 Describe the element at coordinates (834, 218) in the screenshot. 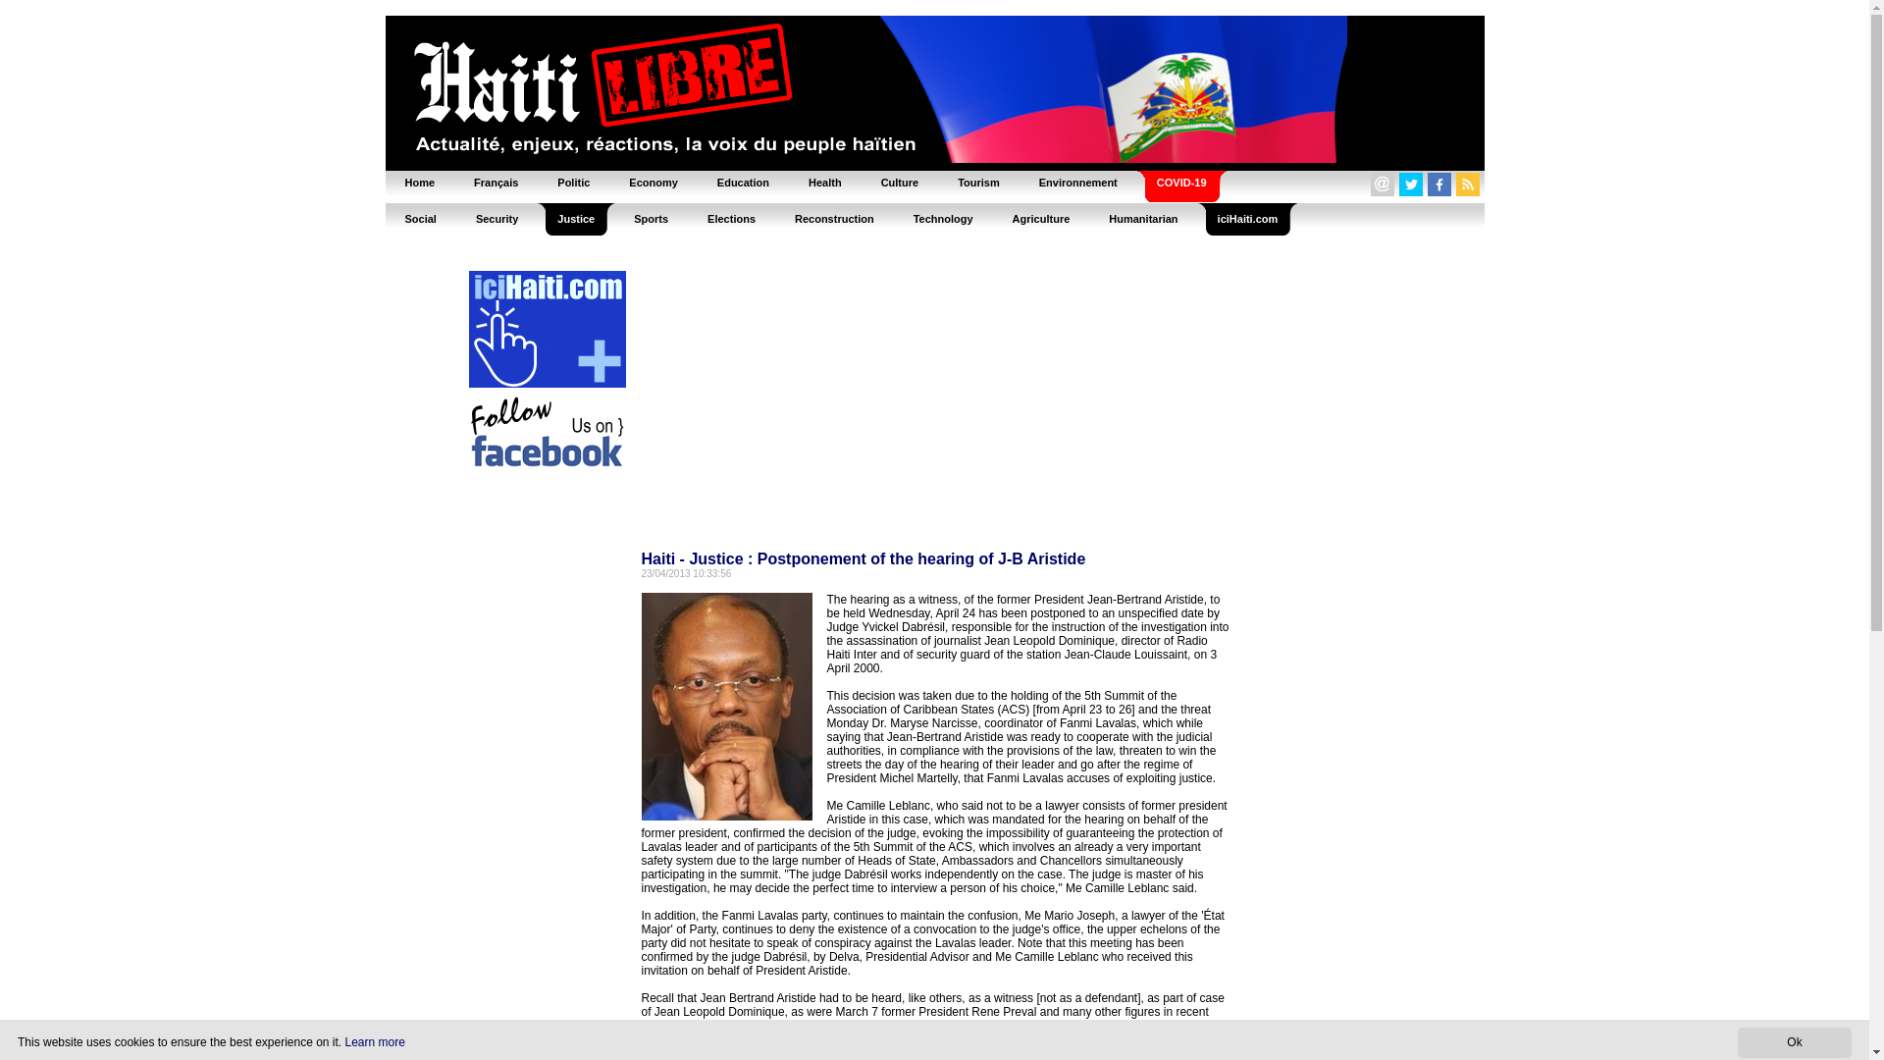

I see `Reconstruction` at that location.